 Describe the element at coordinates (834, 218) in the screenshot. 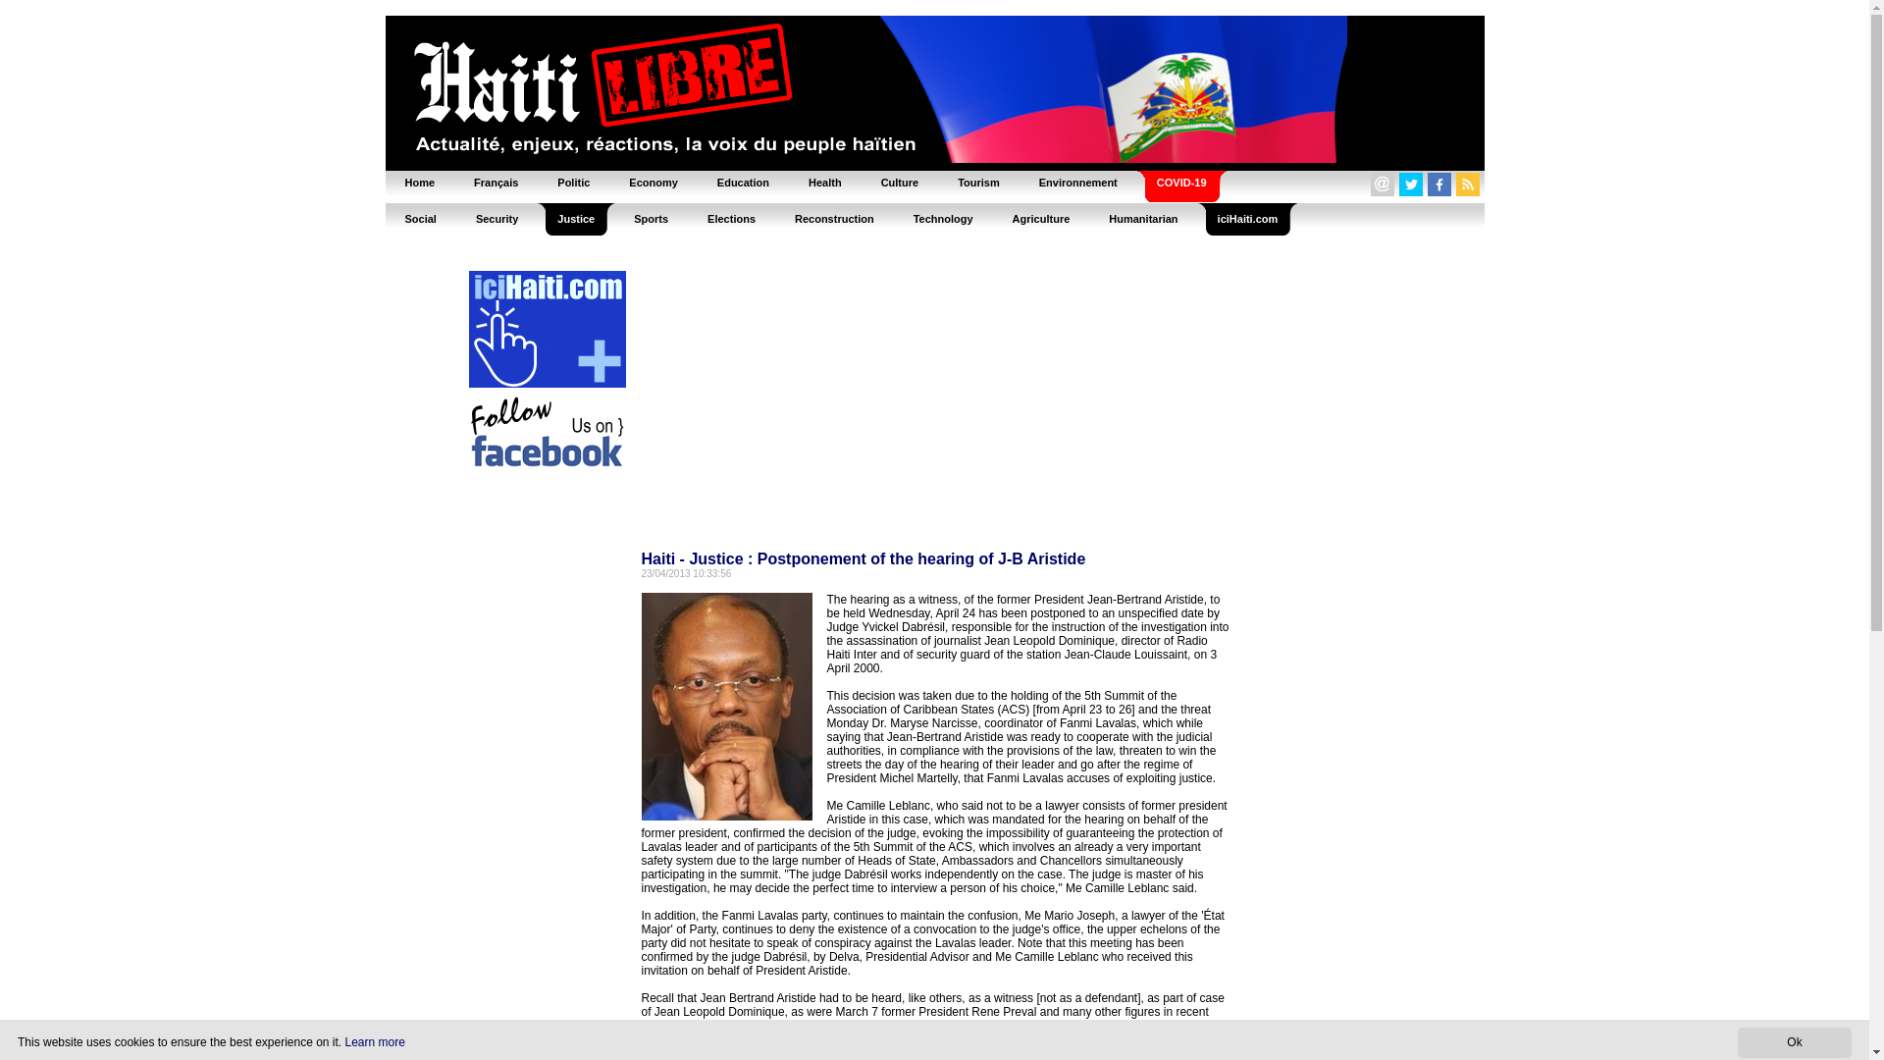

I see `Reconstruction` at that location.